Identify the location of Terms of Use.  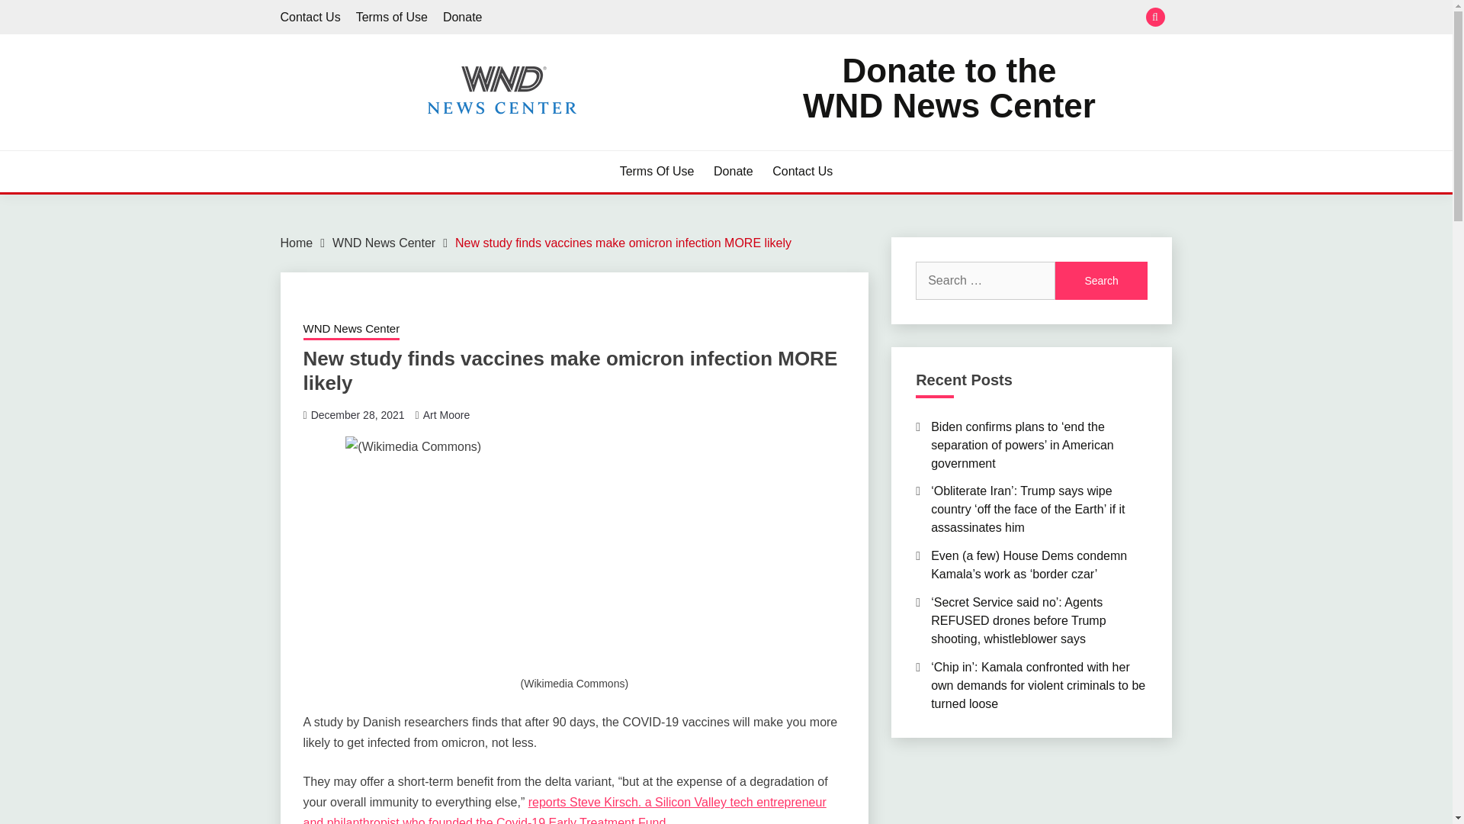
(463, 17).